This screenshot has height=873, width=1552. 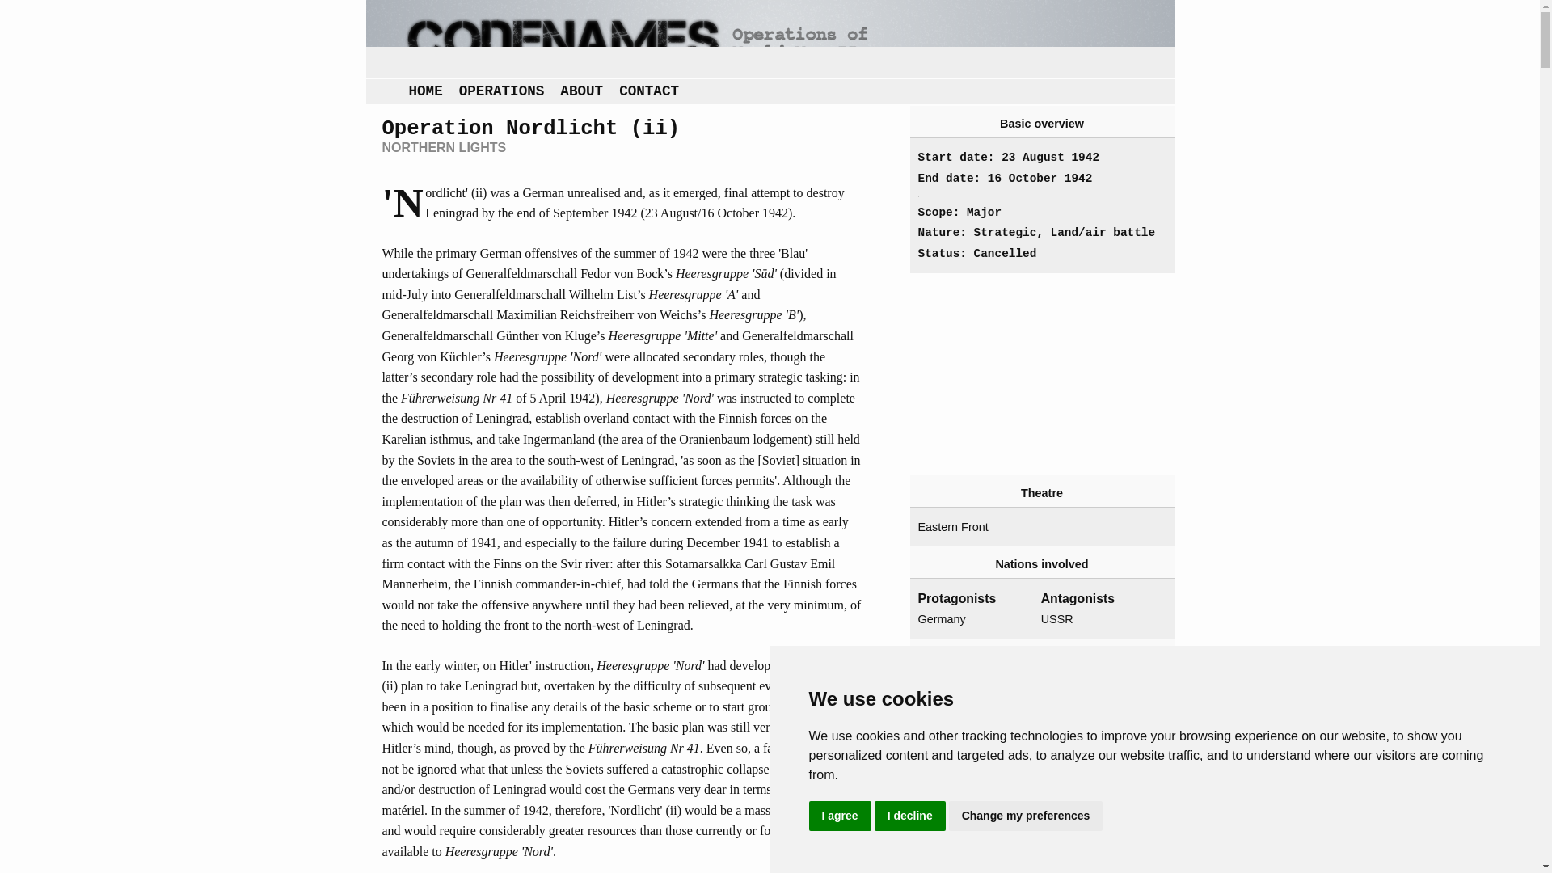 I want to click on Germany, so click(x=973, y=619).